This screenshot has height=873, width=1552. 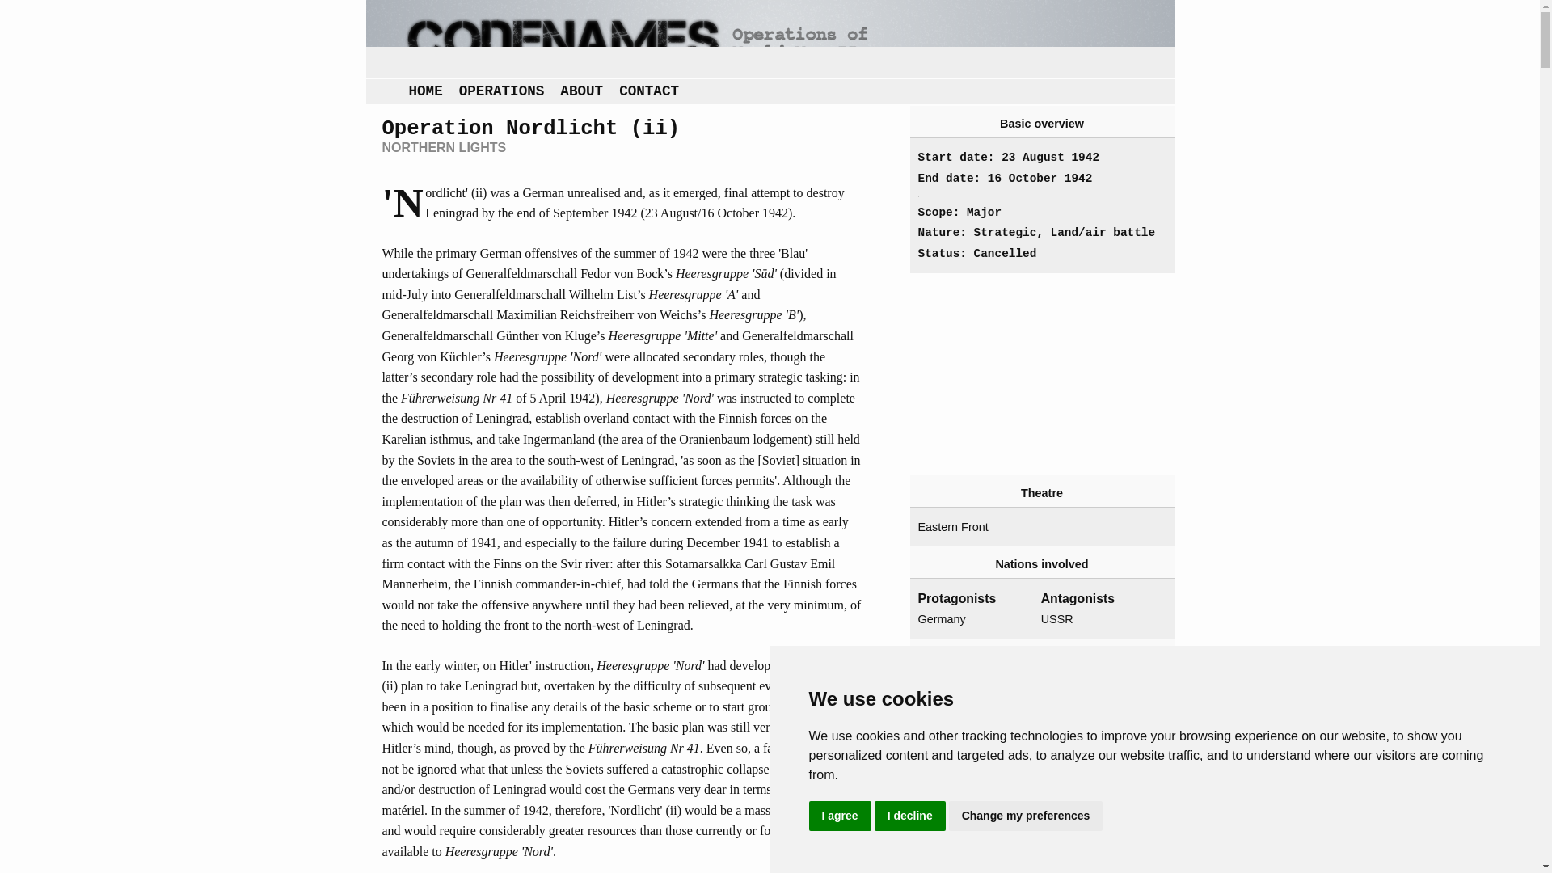 I want to click on Germany, so click(x=973, y=619).